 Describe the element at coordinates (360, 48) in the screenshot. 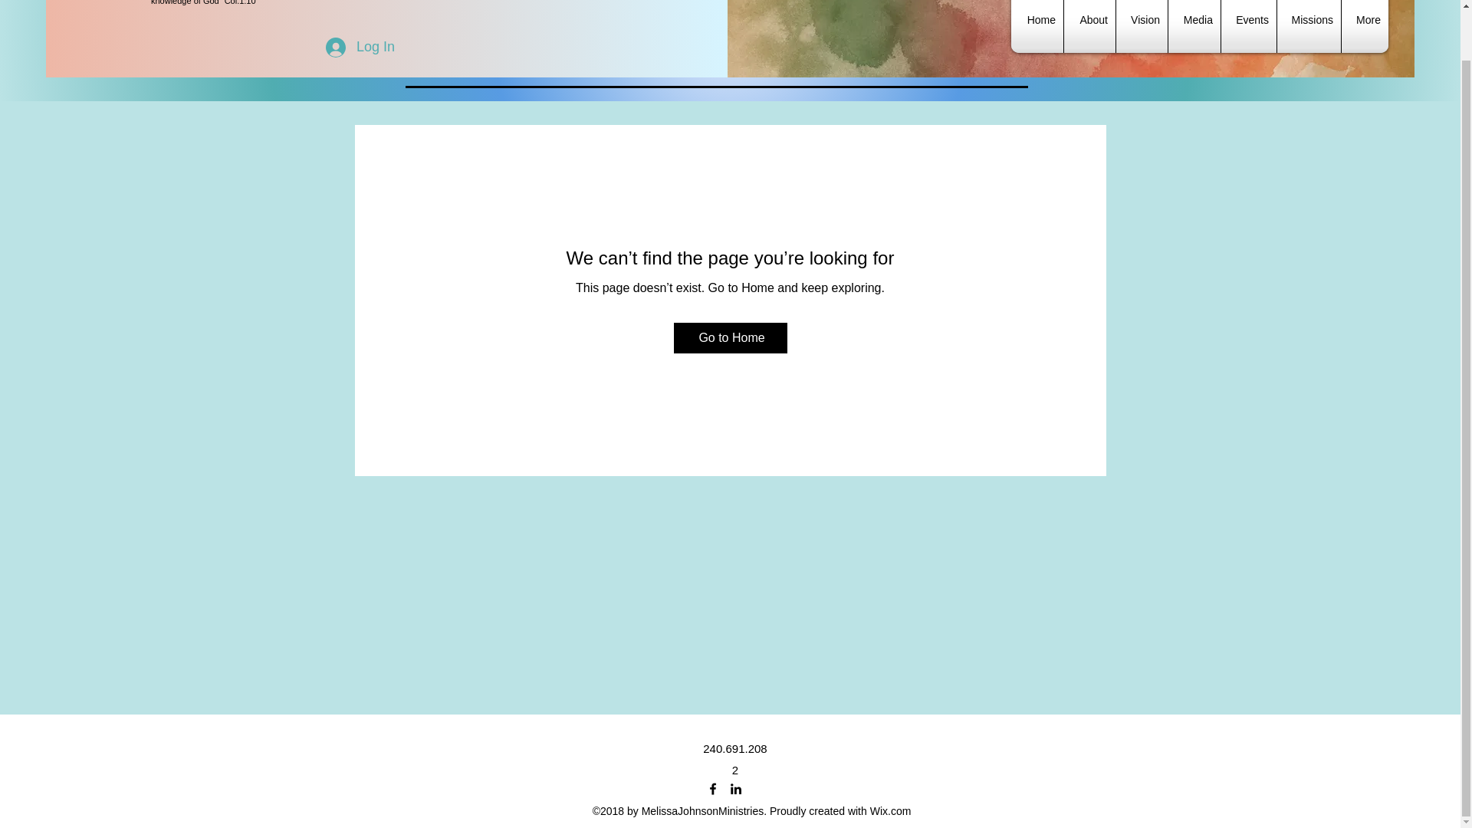

I see `Log In` at that location.